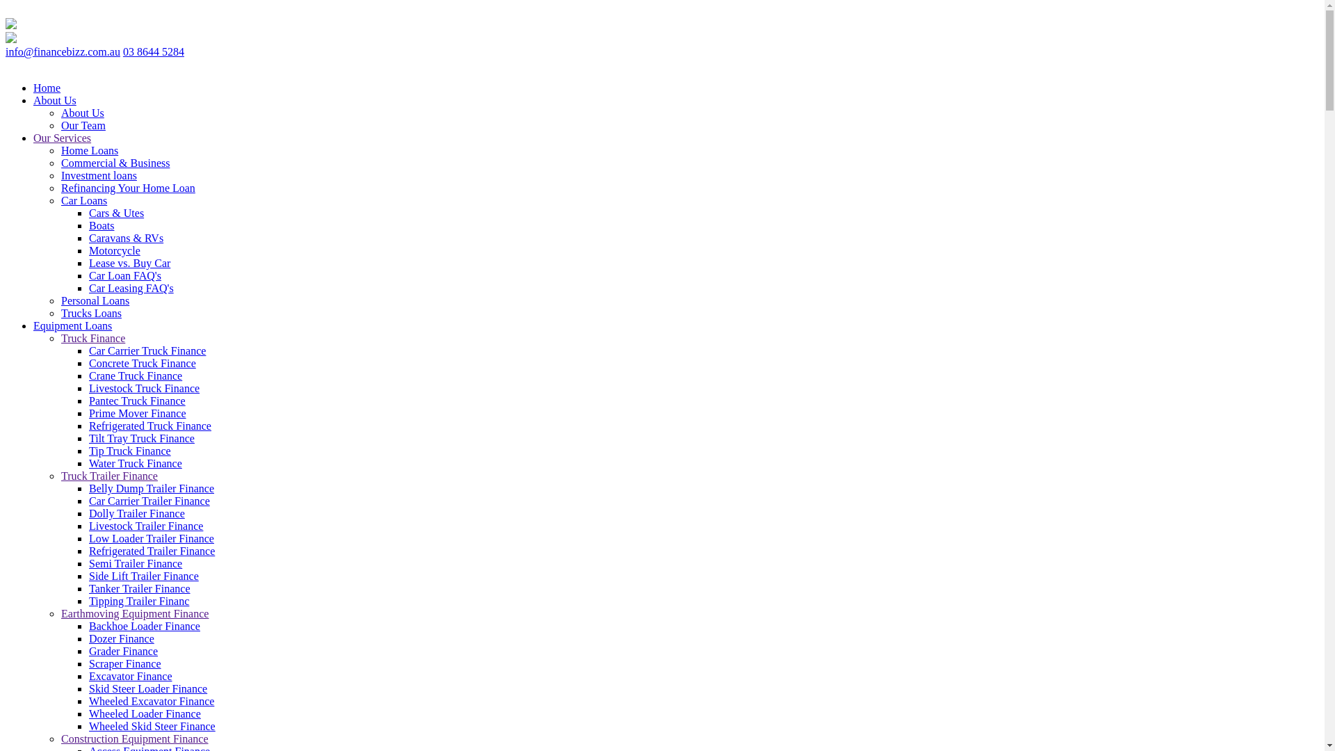  Describe the element at coordinates (145, 388) in the screenshot. I see `Livestock Truck Finance` at that location.